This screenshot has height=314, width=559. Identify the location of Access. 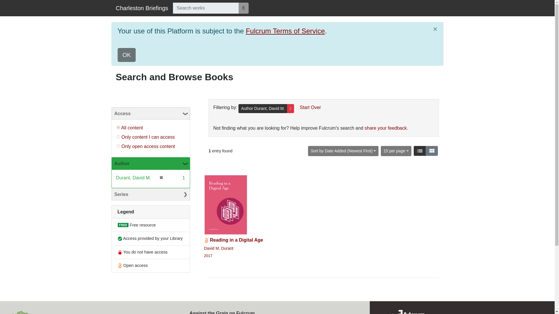
(118, 137).